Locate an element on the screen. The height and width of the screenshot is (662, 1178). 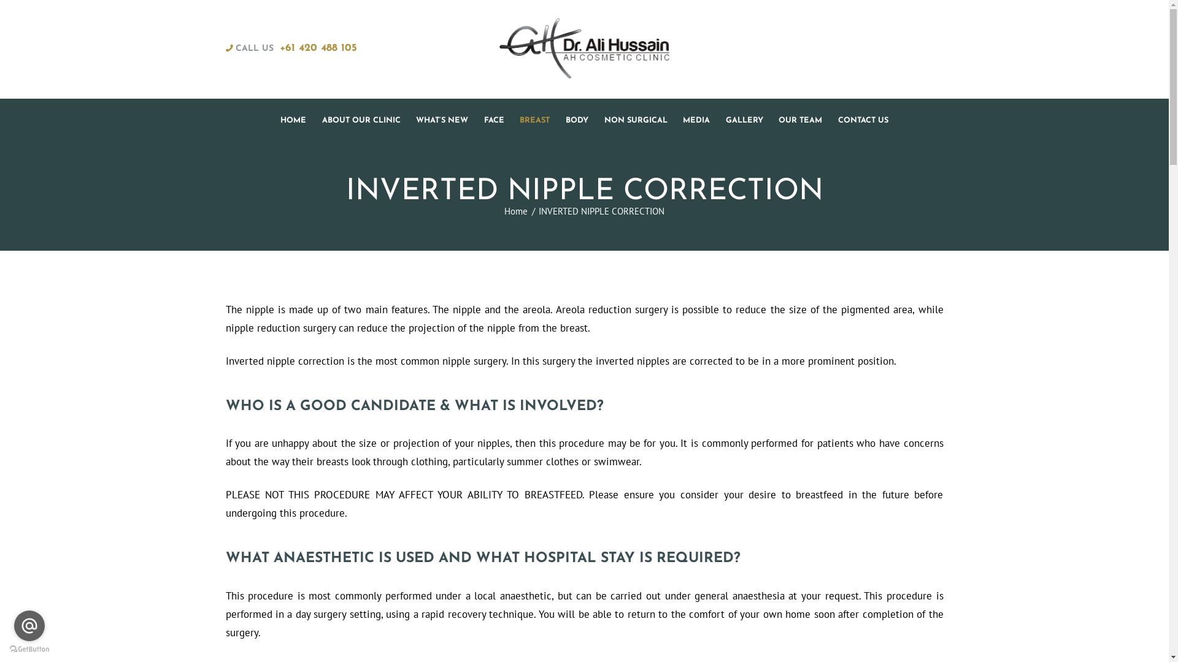
OUR TEAM is located at coordinates (801, 120).